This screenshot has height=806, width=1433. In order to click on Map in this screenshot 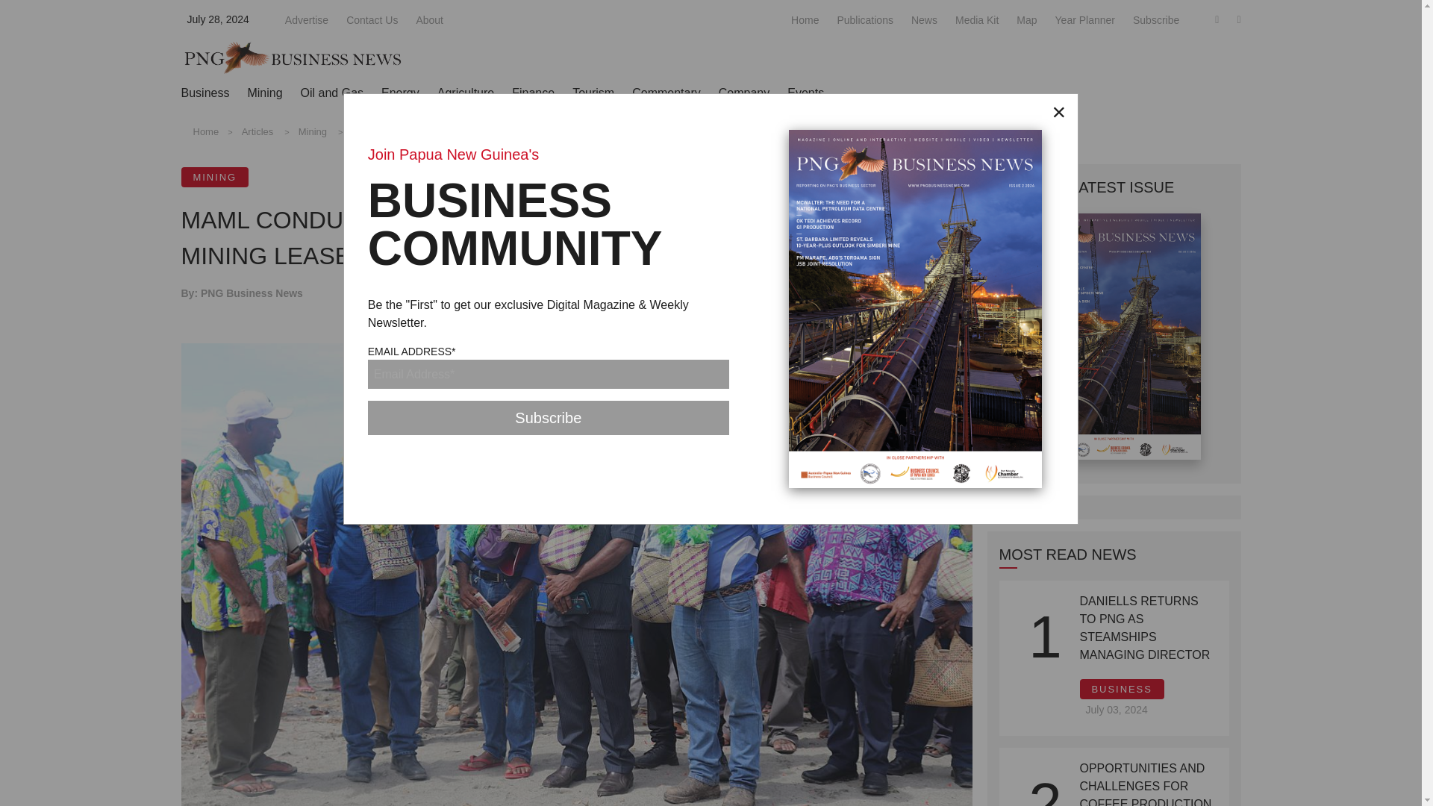, I will do `click(1025, 19)`.